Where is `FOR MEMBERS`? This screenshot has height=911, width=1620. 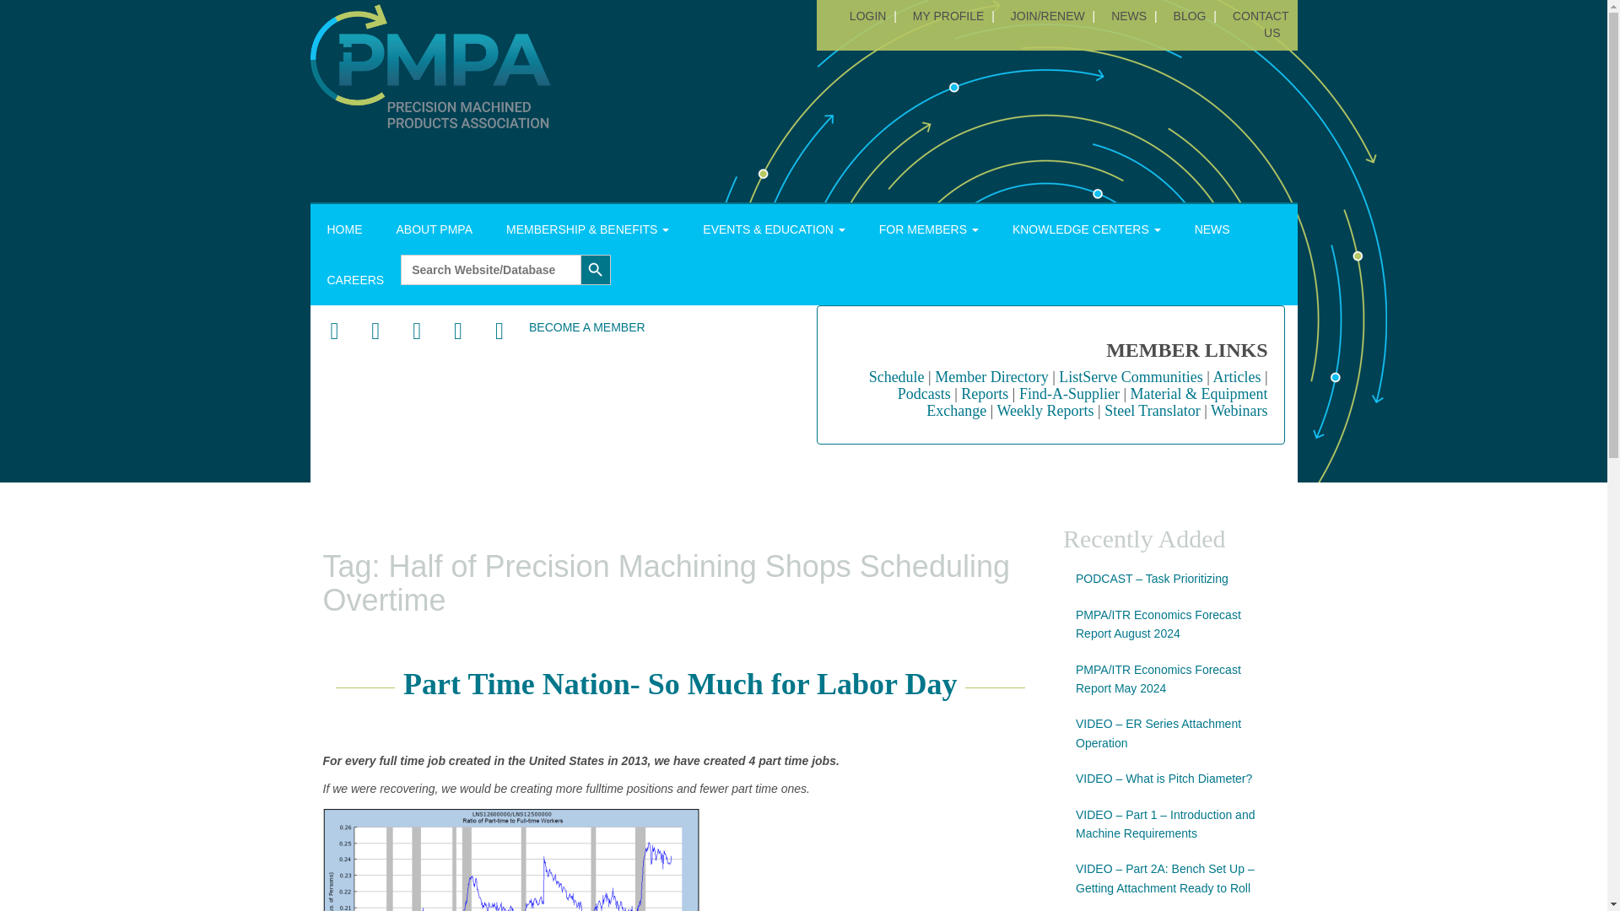 FOR MEMBERS is located at coordinates (928, 229).